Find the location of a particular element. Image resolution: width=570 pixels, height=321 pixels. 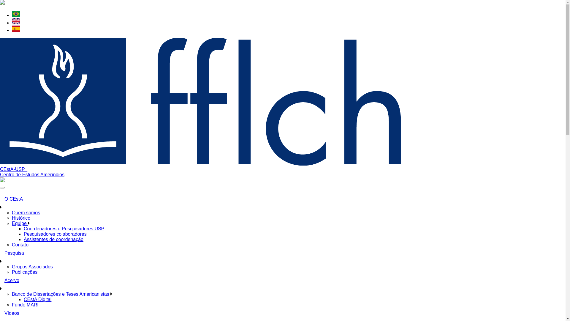

Coordenadores e Pesquisadores USP is located at coordinates (64, 229).